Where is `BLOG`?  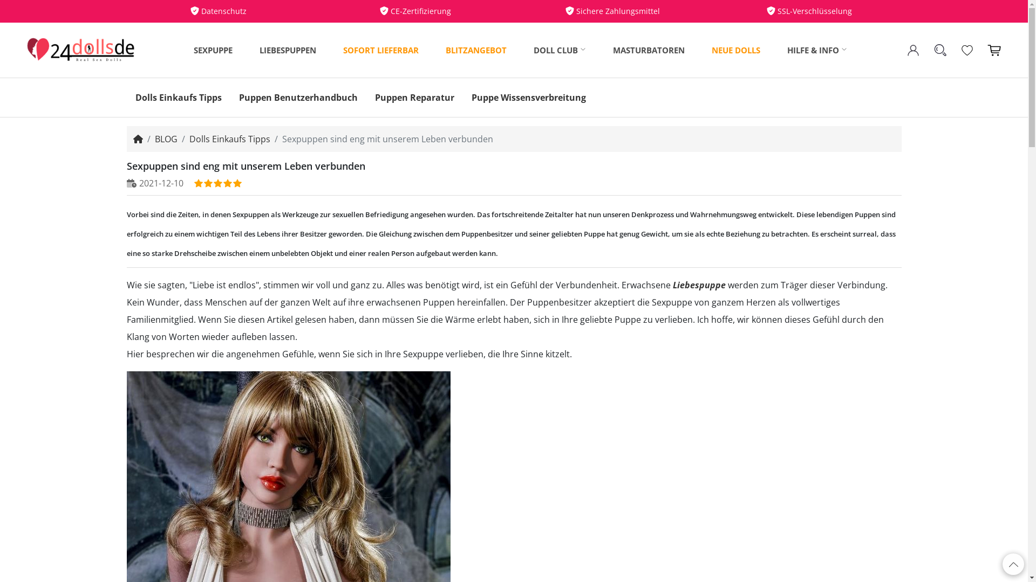 BLOG is located at coordinates (166, 139).